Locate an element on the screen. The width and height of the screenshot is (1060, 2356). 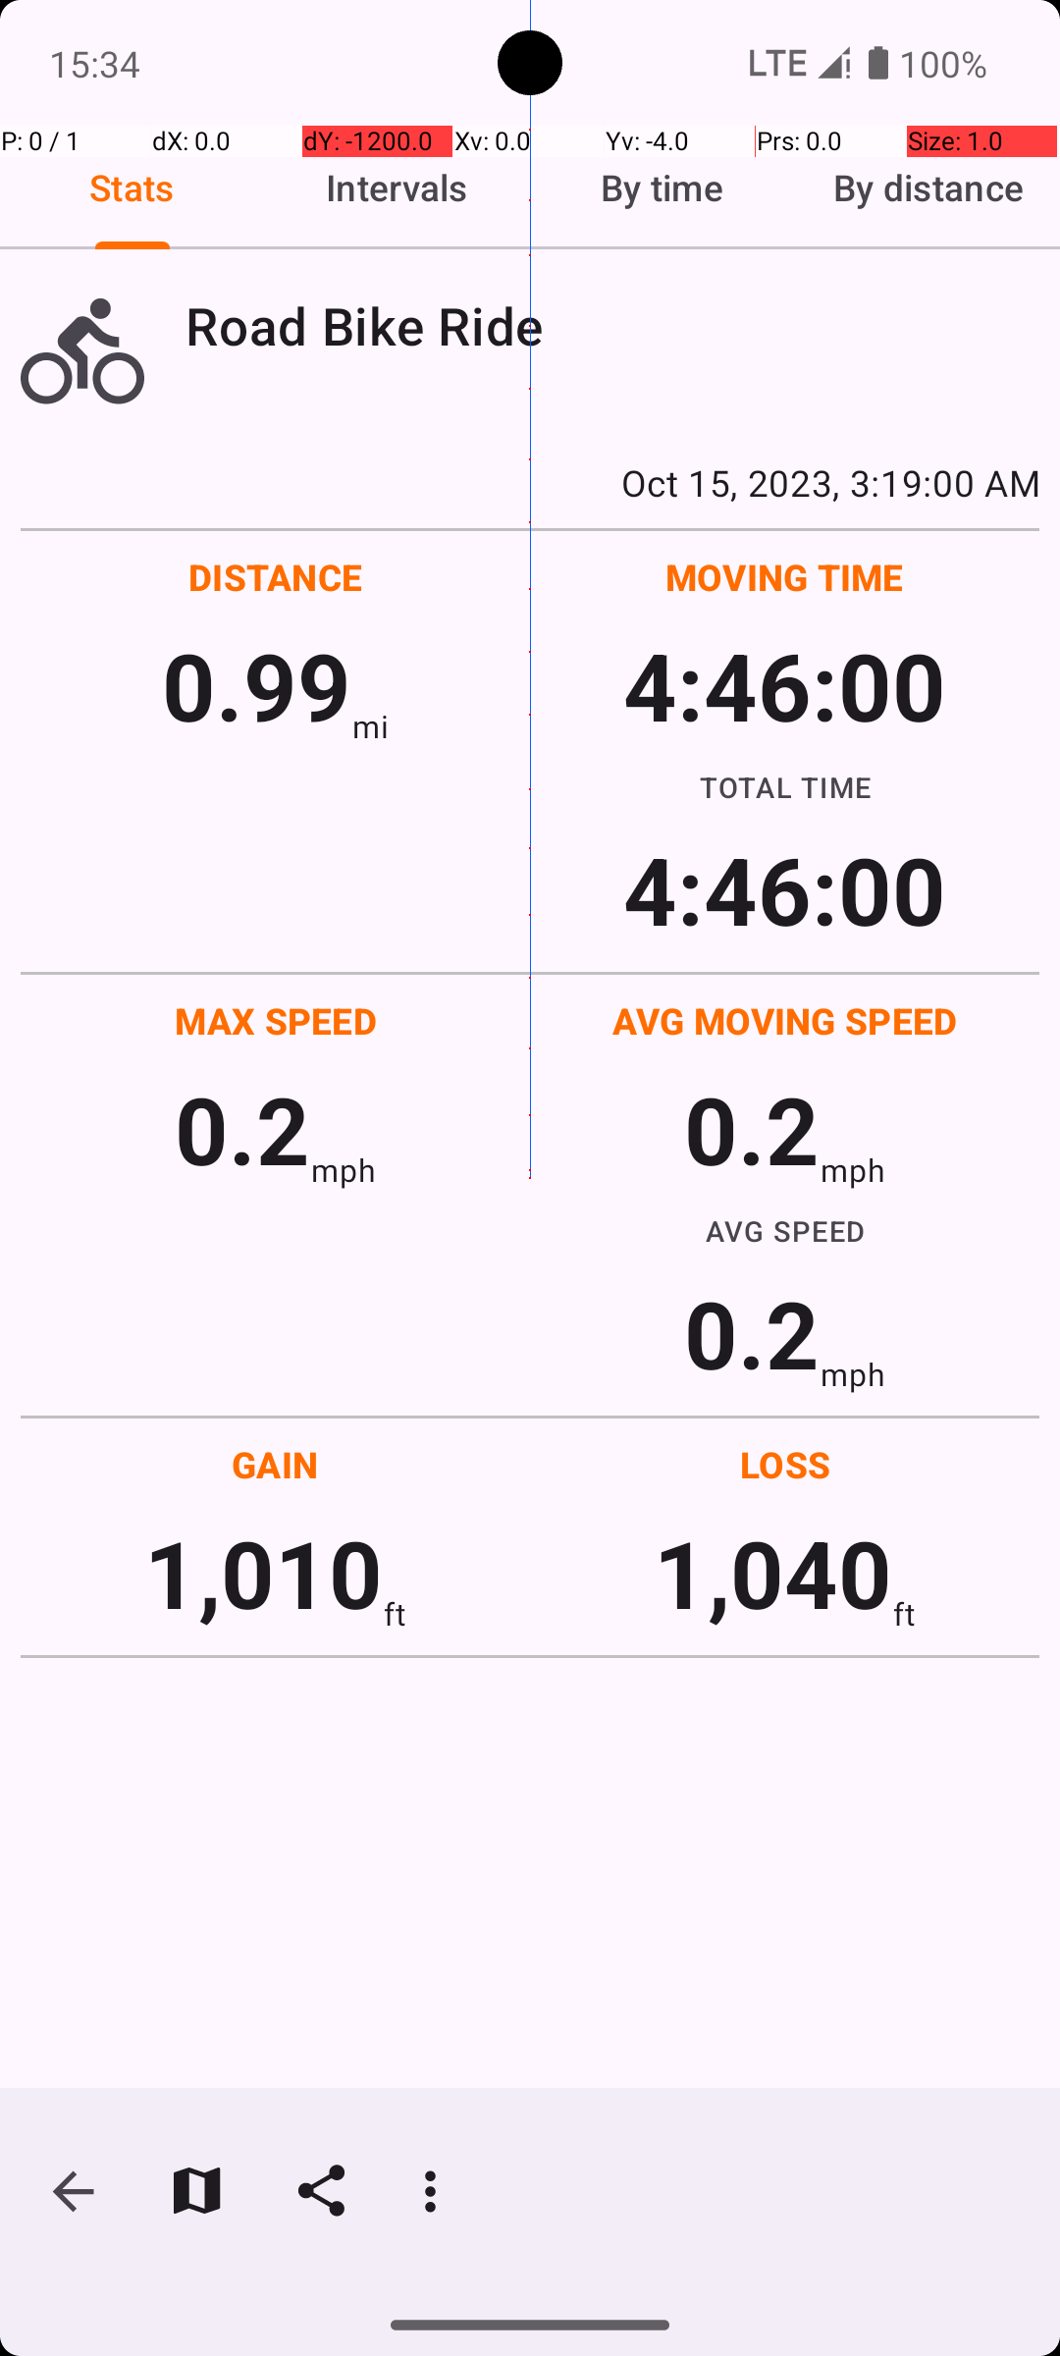
0.99 is located at coordinates (257, 685).